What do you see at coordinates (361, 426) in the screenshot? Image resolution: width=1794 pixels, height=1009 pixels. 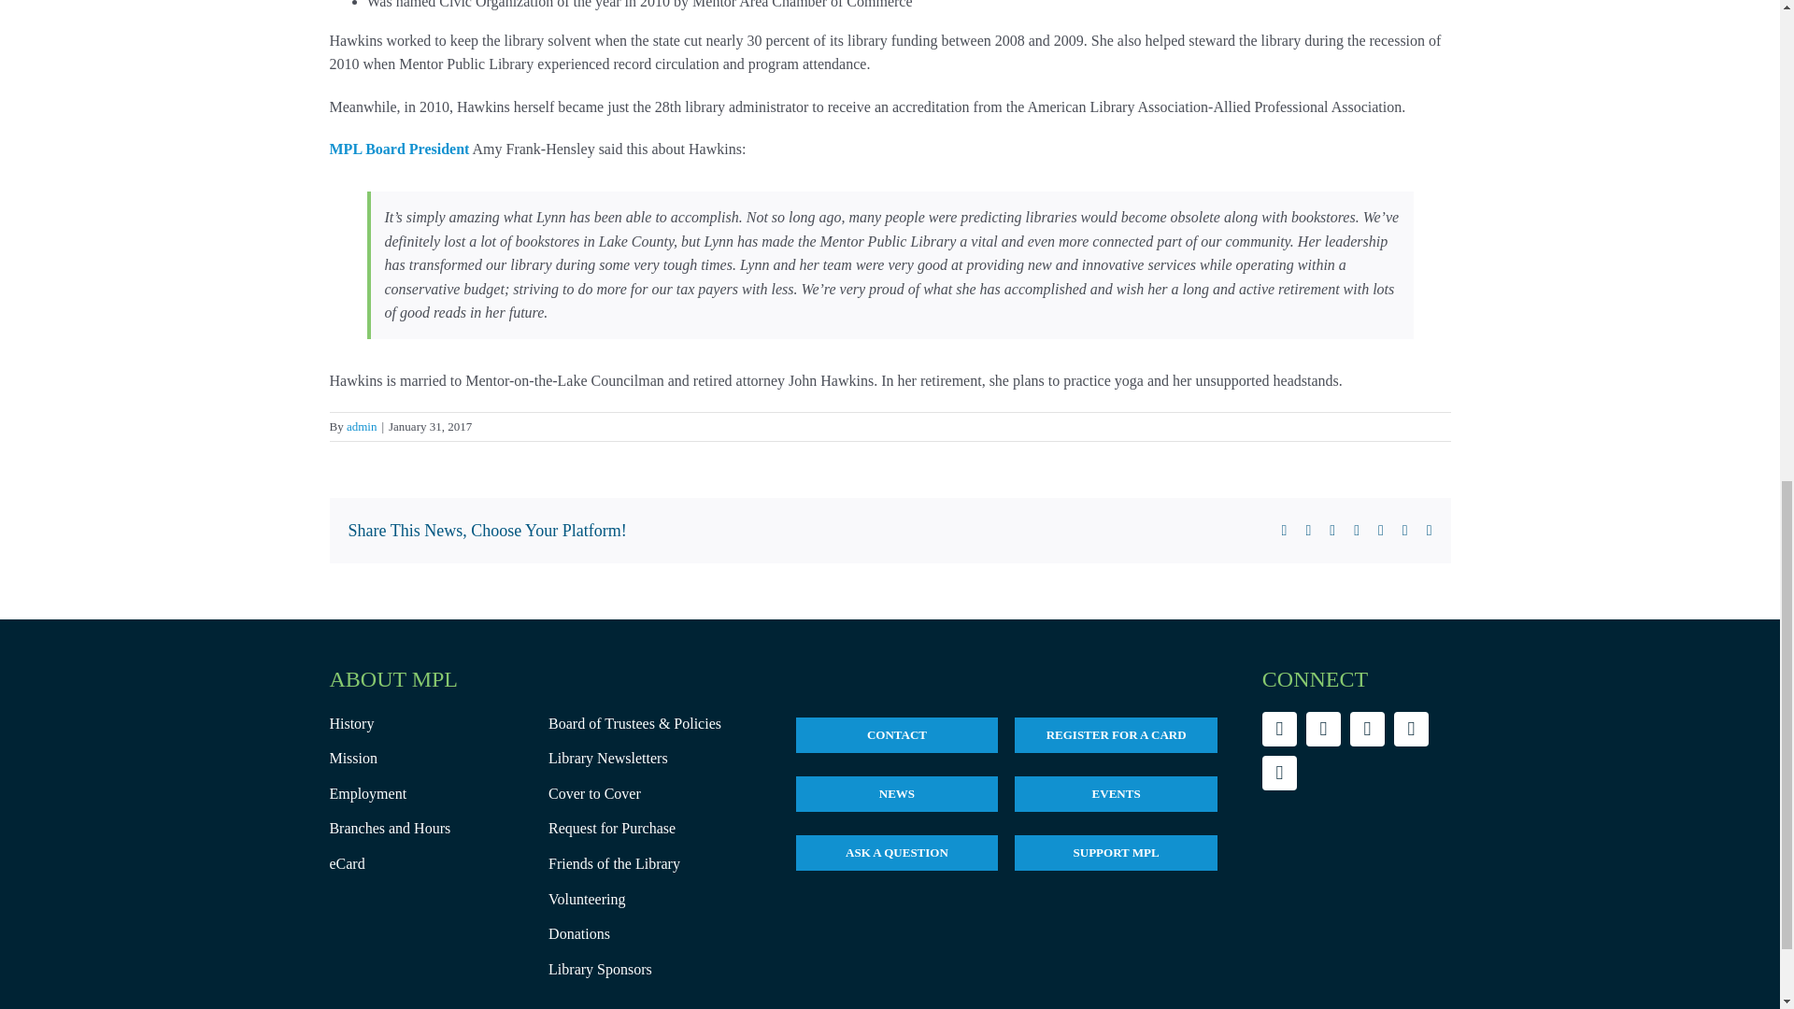 I see `Posts by admin` at bounding box center [361, 426].